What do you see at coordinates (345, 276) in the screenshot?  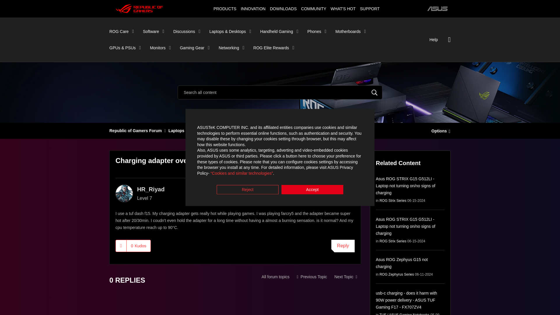 I see `TUF FX507ZC UPDATE BIOS 318 PROBLEM` at bounding box center [345, 276].